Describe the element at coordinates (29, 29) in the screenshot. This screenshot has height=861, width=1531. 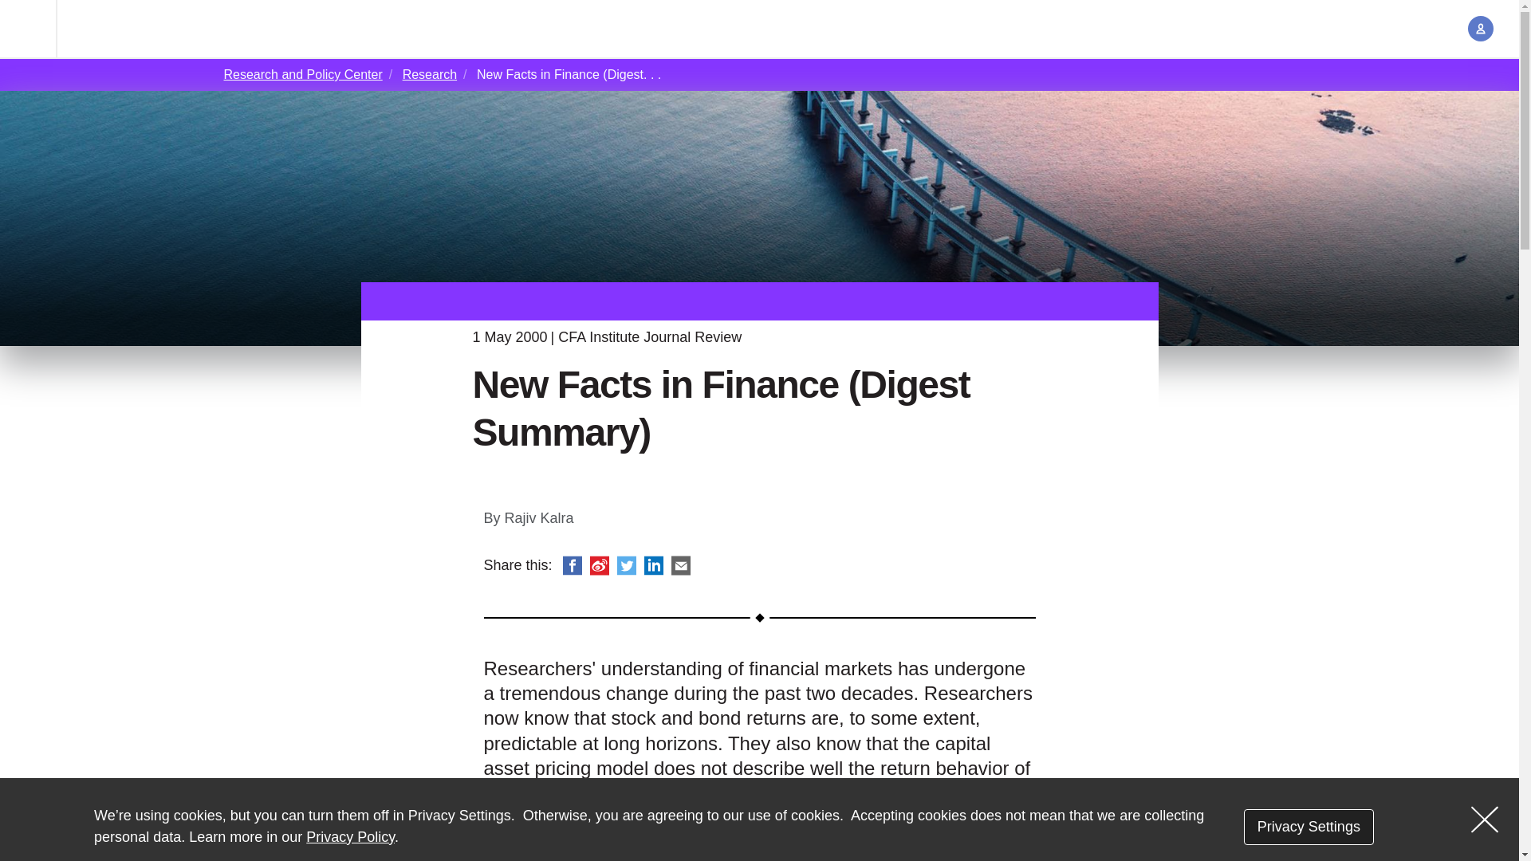
I see `Toggle menu` at that location.